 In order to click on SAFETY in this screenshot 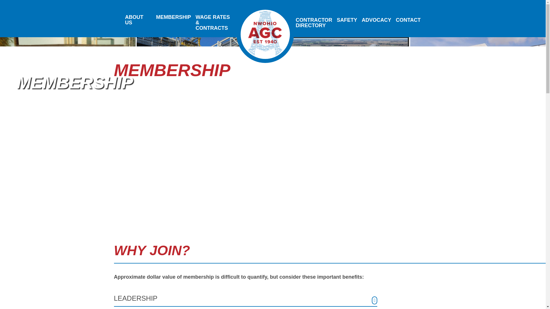, I will do `click(408, 20)`.